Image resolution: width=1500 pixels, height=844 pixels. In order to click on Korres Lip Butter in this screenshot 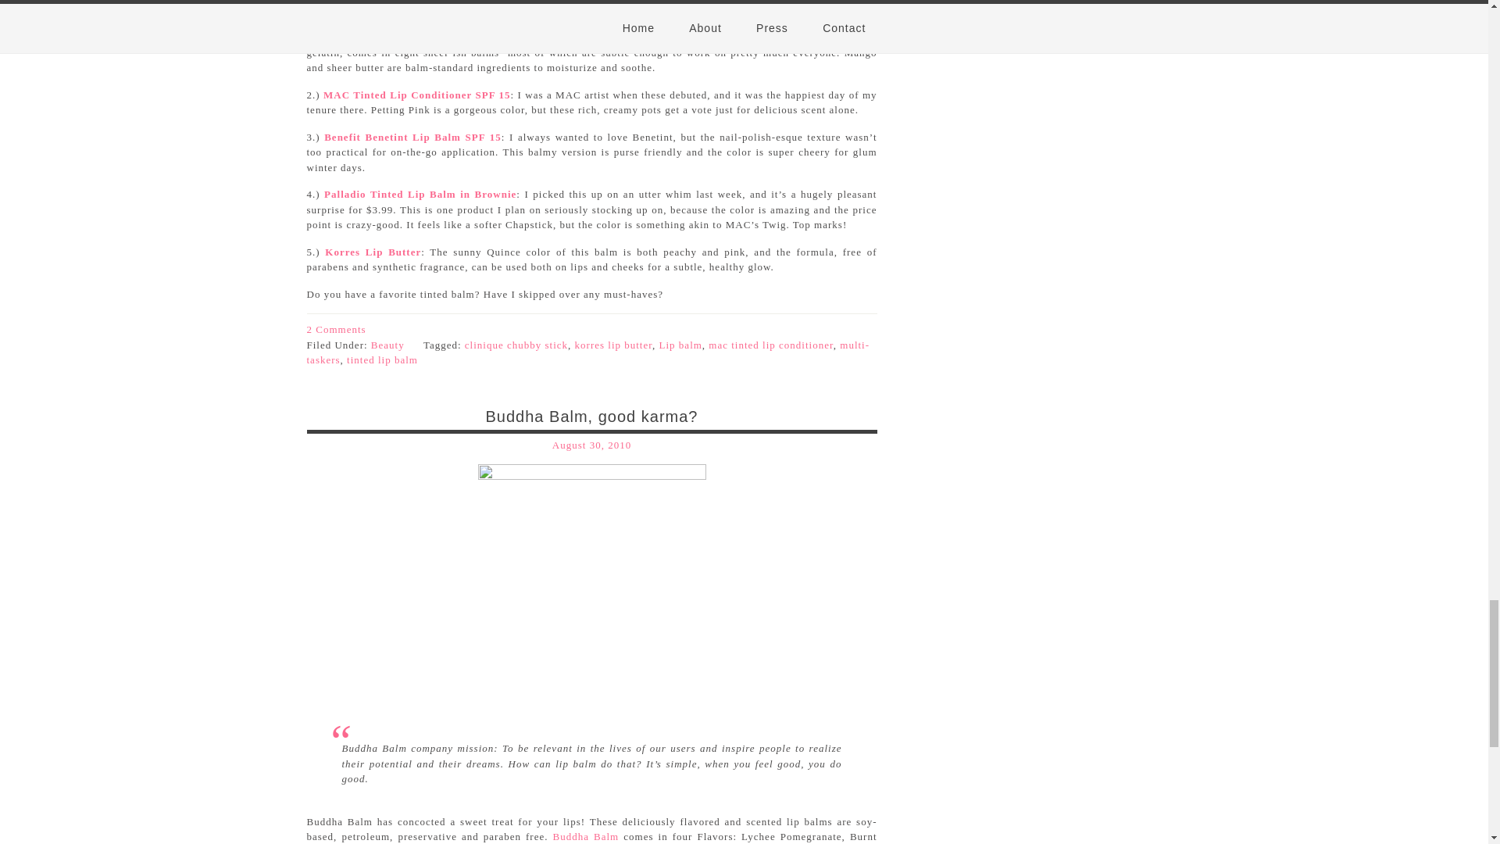, I will do `click(373, 252)`.